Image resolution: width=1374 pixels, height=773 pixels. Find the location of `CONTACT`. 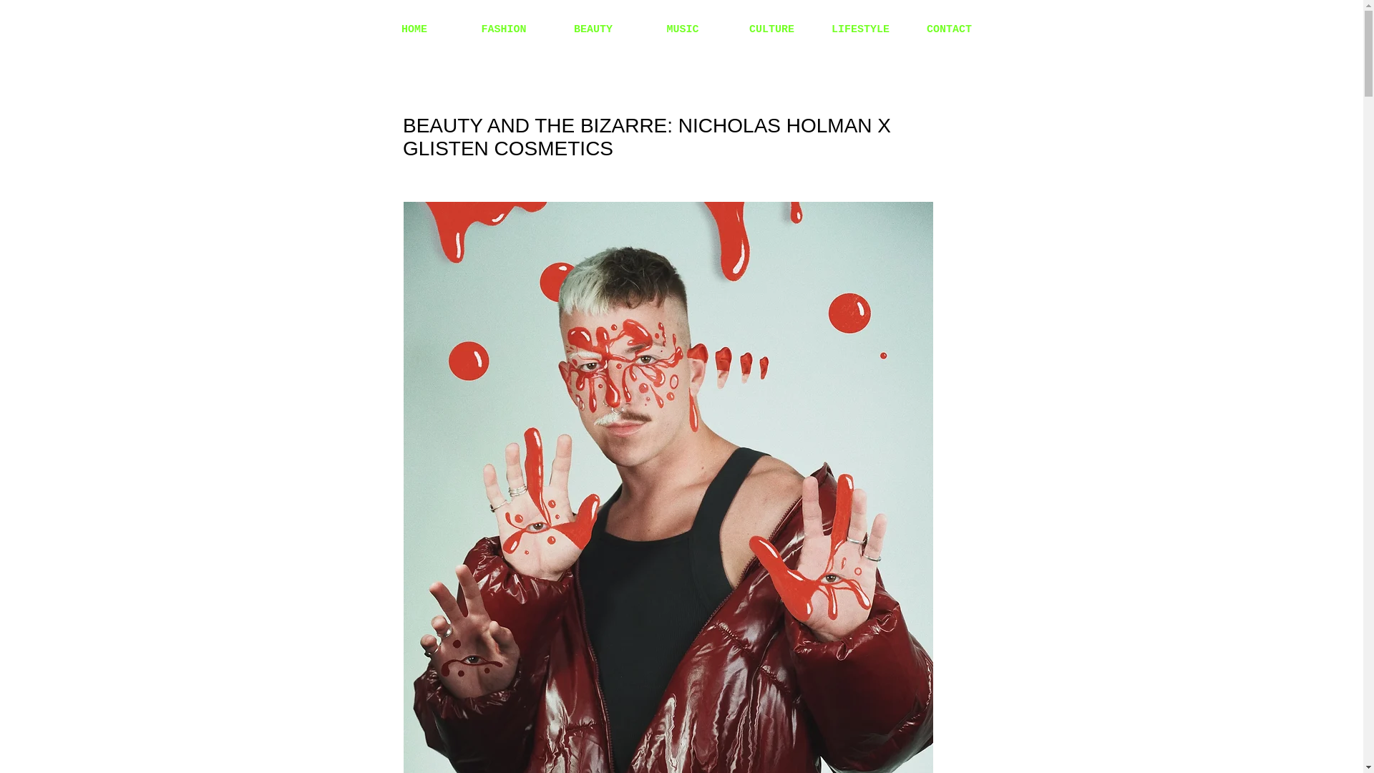

CONTACT is located at coordinates (949, 29).